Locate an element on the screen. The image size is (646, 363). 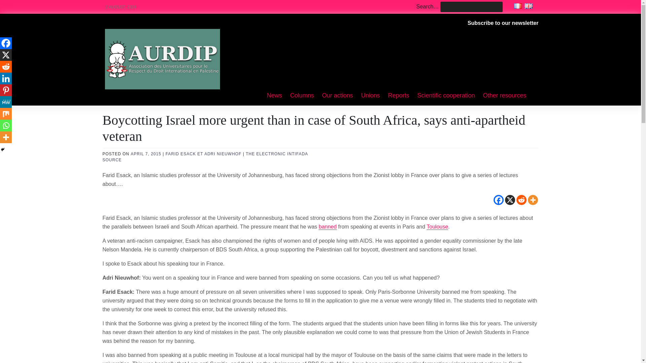
THE ELECTRONIC INTIFADA is located at coordinates (277, 154).